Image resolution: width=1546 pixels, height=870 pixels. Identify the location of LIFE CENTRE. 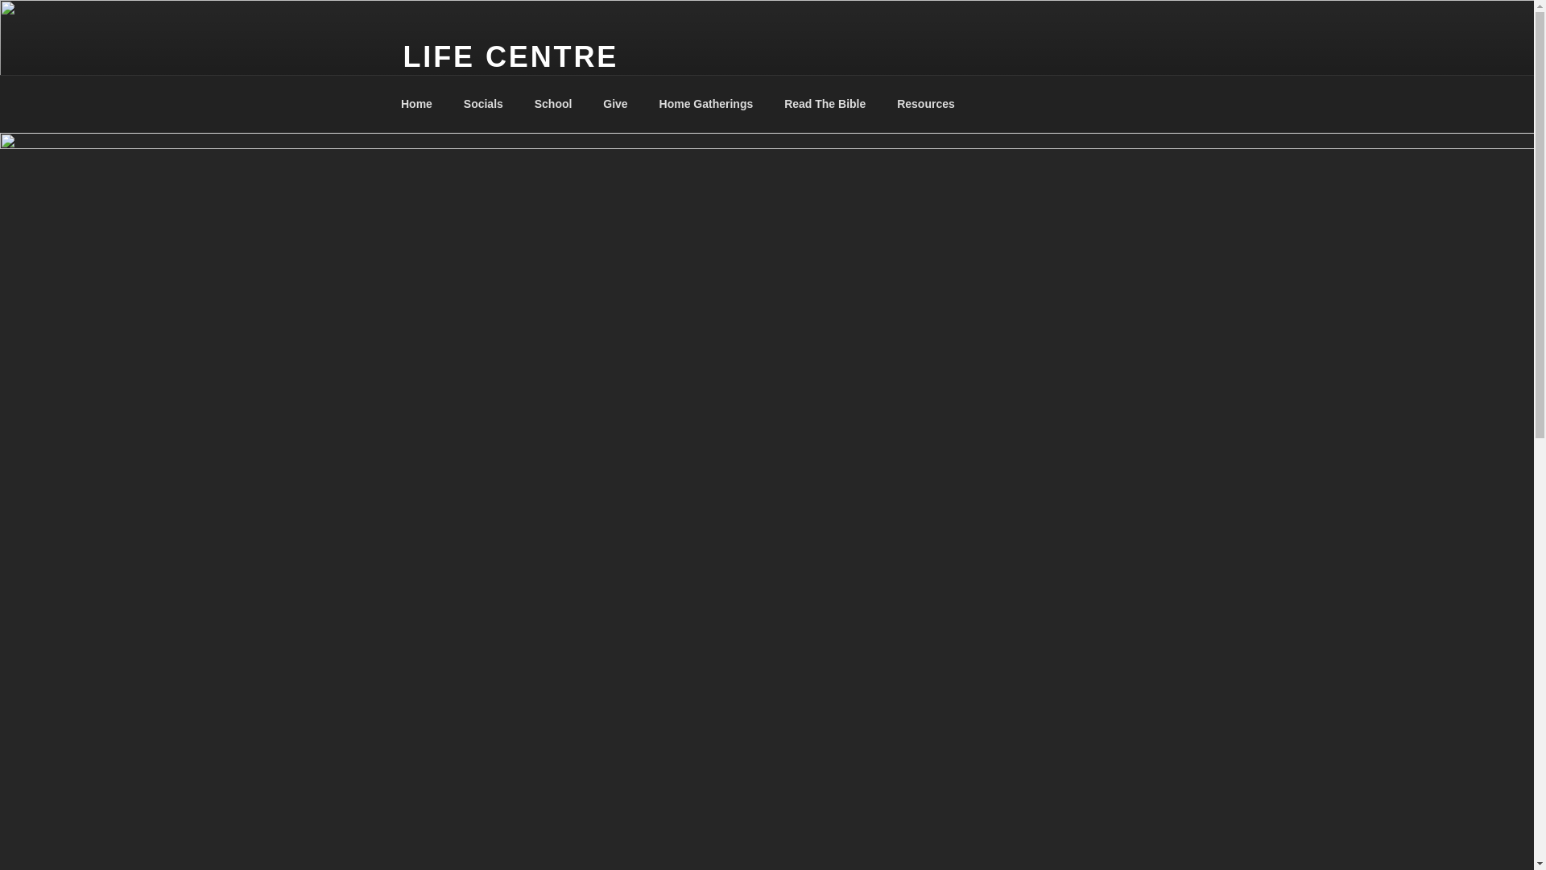
(511, 56).